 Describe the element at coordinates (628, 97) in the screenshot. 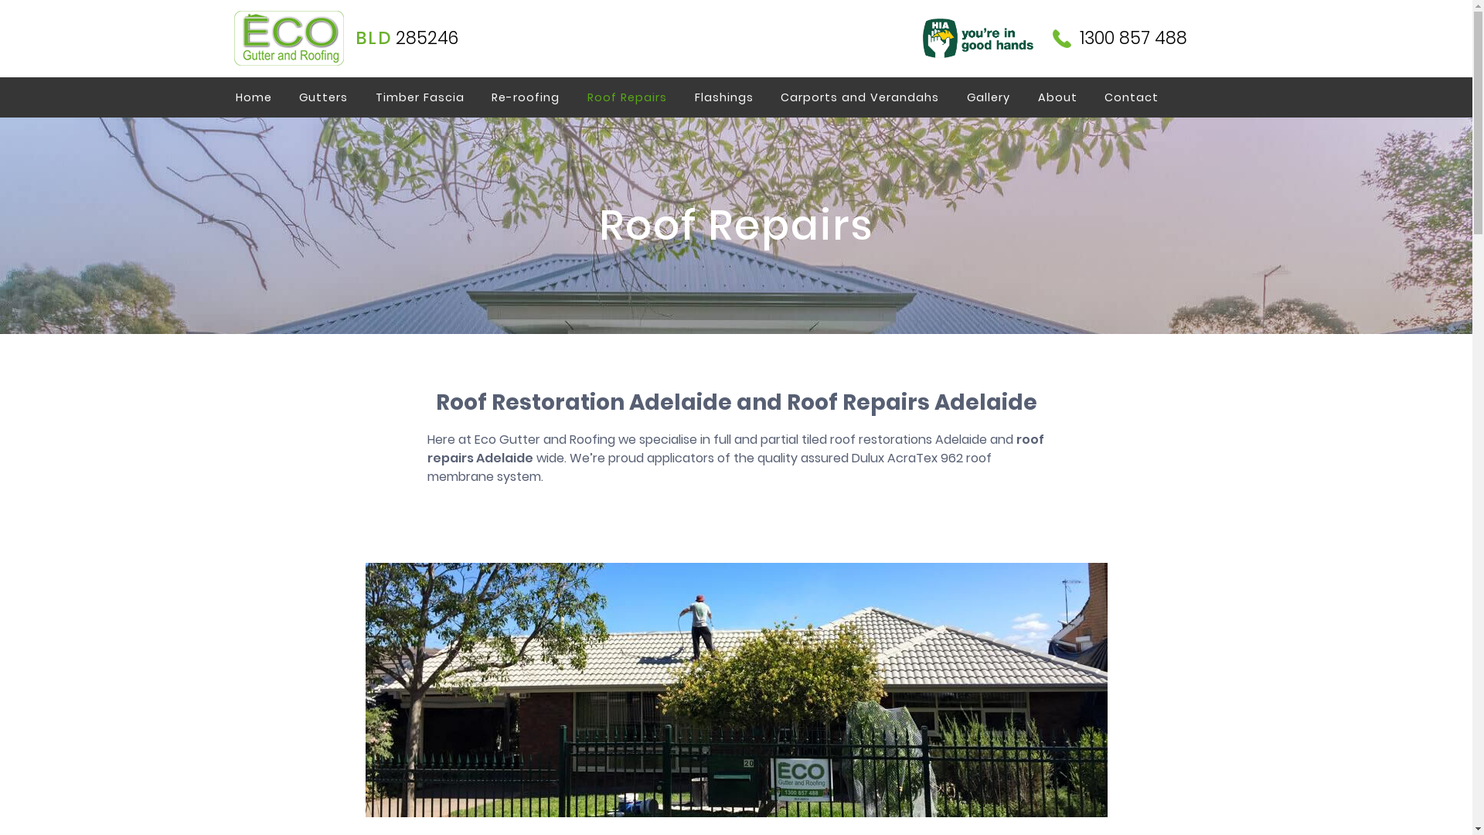

I see `Roof Repairs` at that location.